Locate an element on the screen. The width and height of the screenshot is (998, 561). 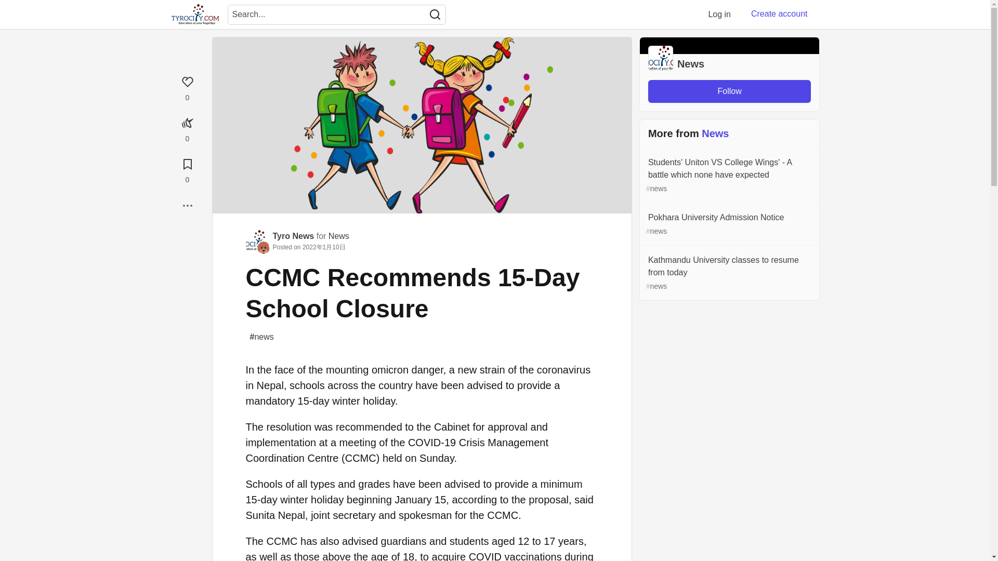
0 is located at coordinates (187, 128).